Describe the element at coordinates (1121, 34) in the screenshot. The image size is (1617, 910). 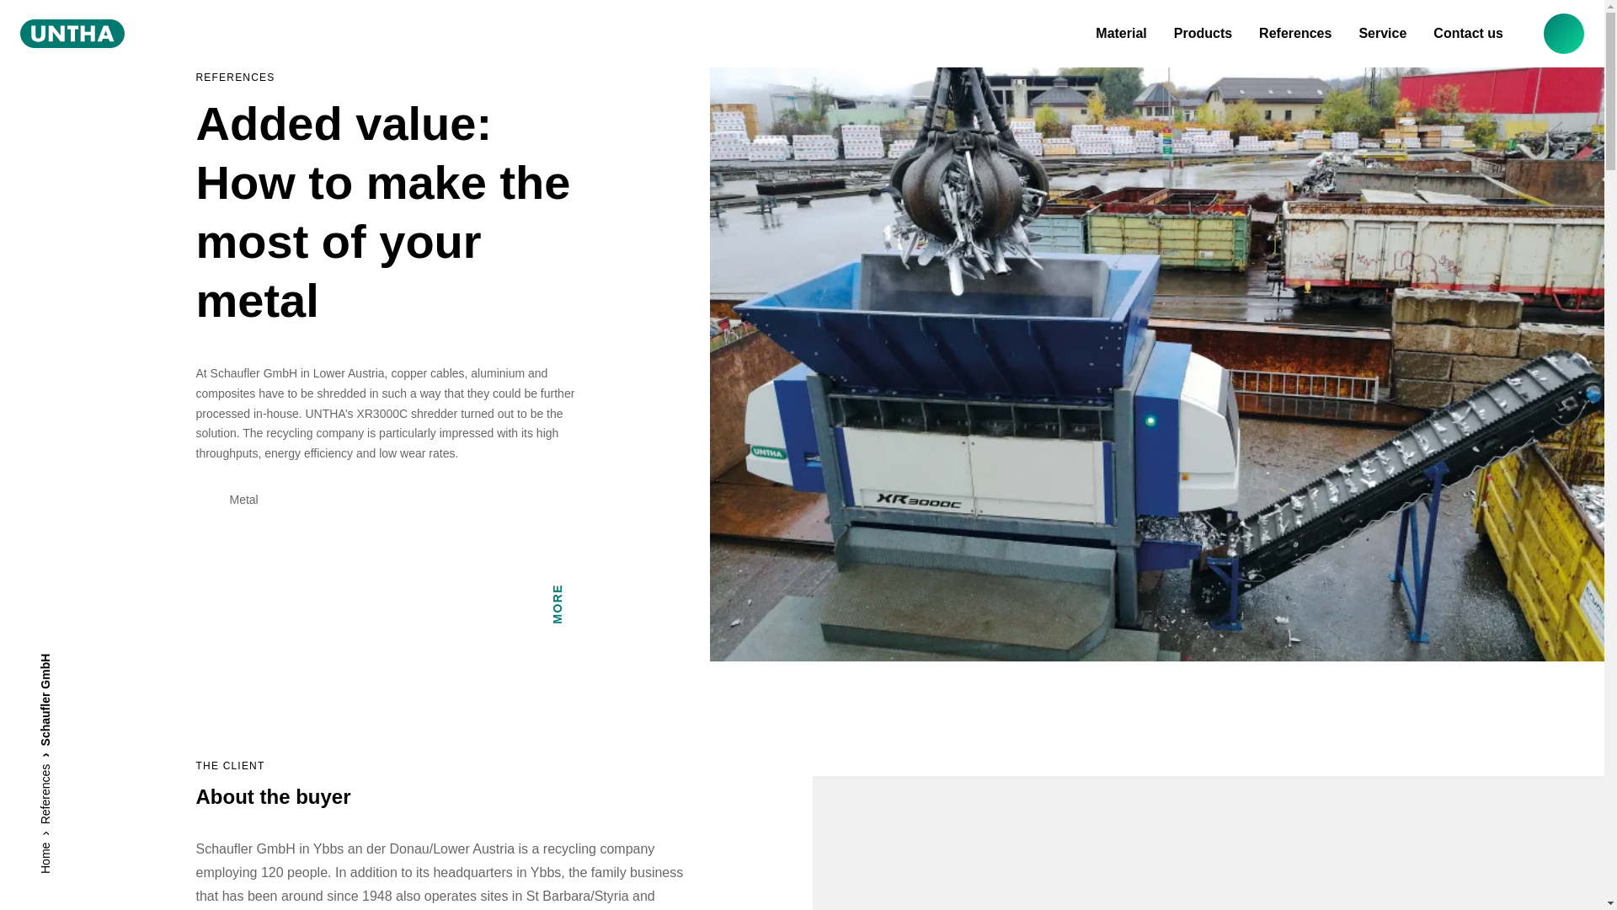
I see `Material` at that location.